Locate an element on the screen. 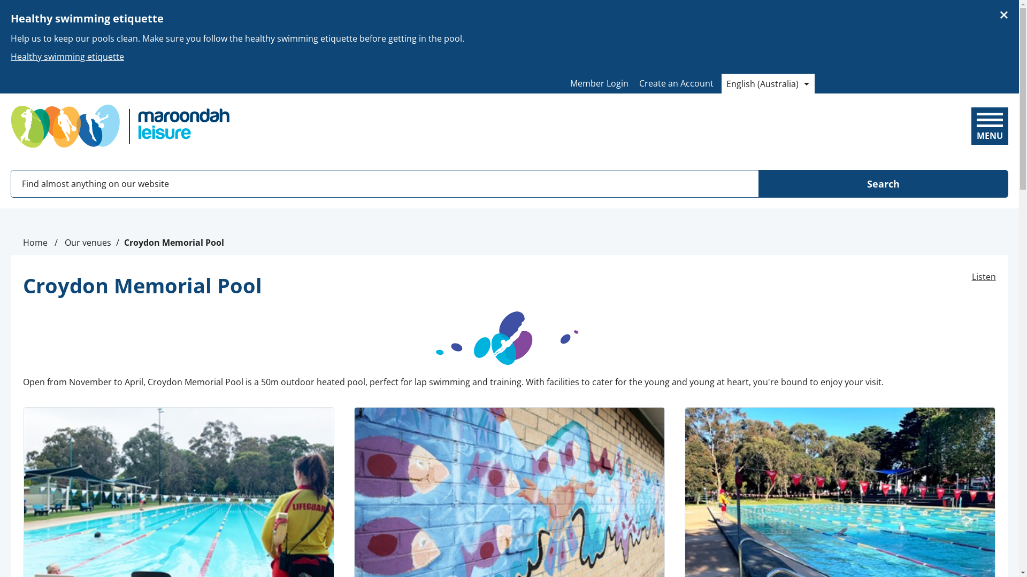  Home - Maroondah City Council - Logo is located at coordinates (120, 126).